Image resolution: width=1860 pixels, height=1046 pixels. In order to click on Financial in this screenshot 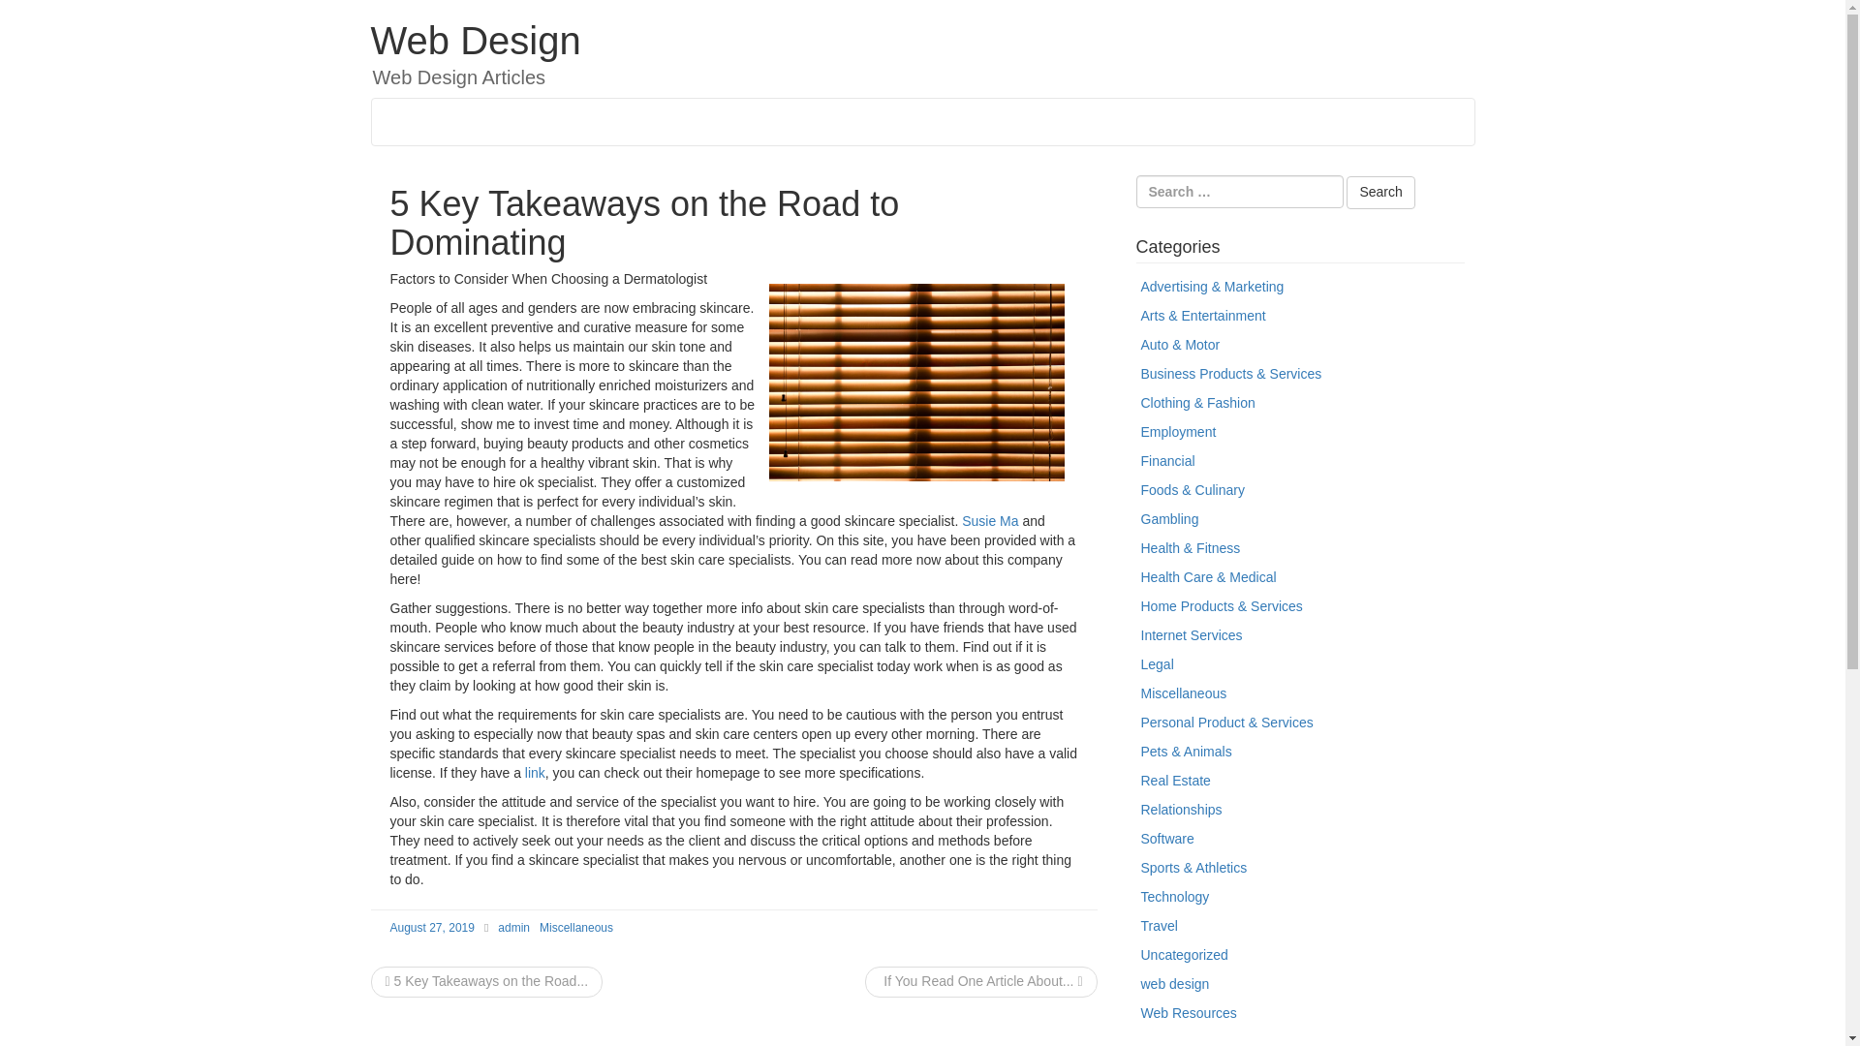, I will do `click(1168, 460)`.